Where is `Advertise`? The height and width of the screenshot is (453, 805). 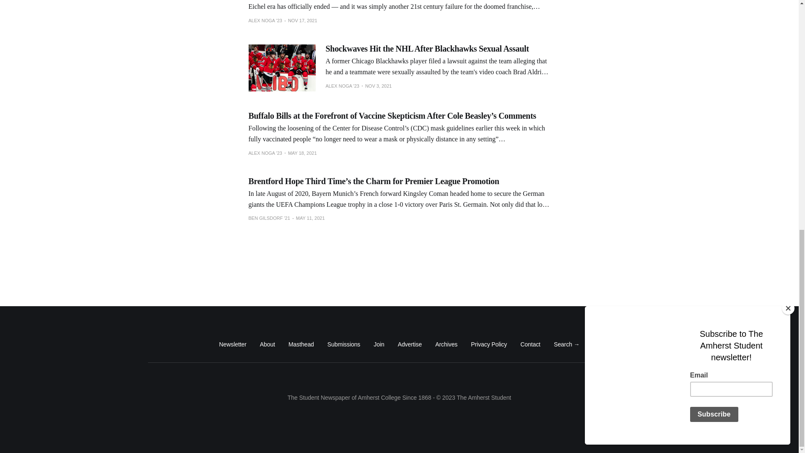 Advertise is located at coordinates (410, 344).